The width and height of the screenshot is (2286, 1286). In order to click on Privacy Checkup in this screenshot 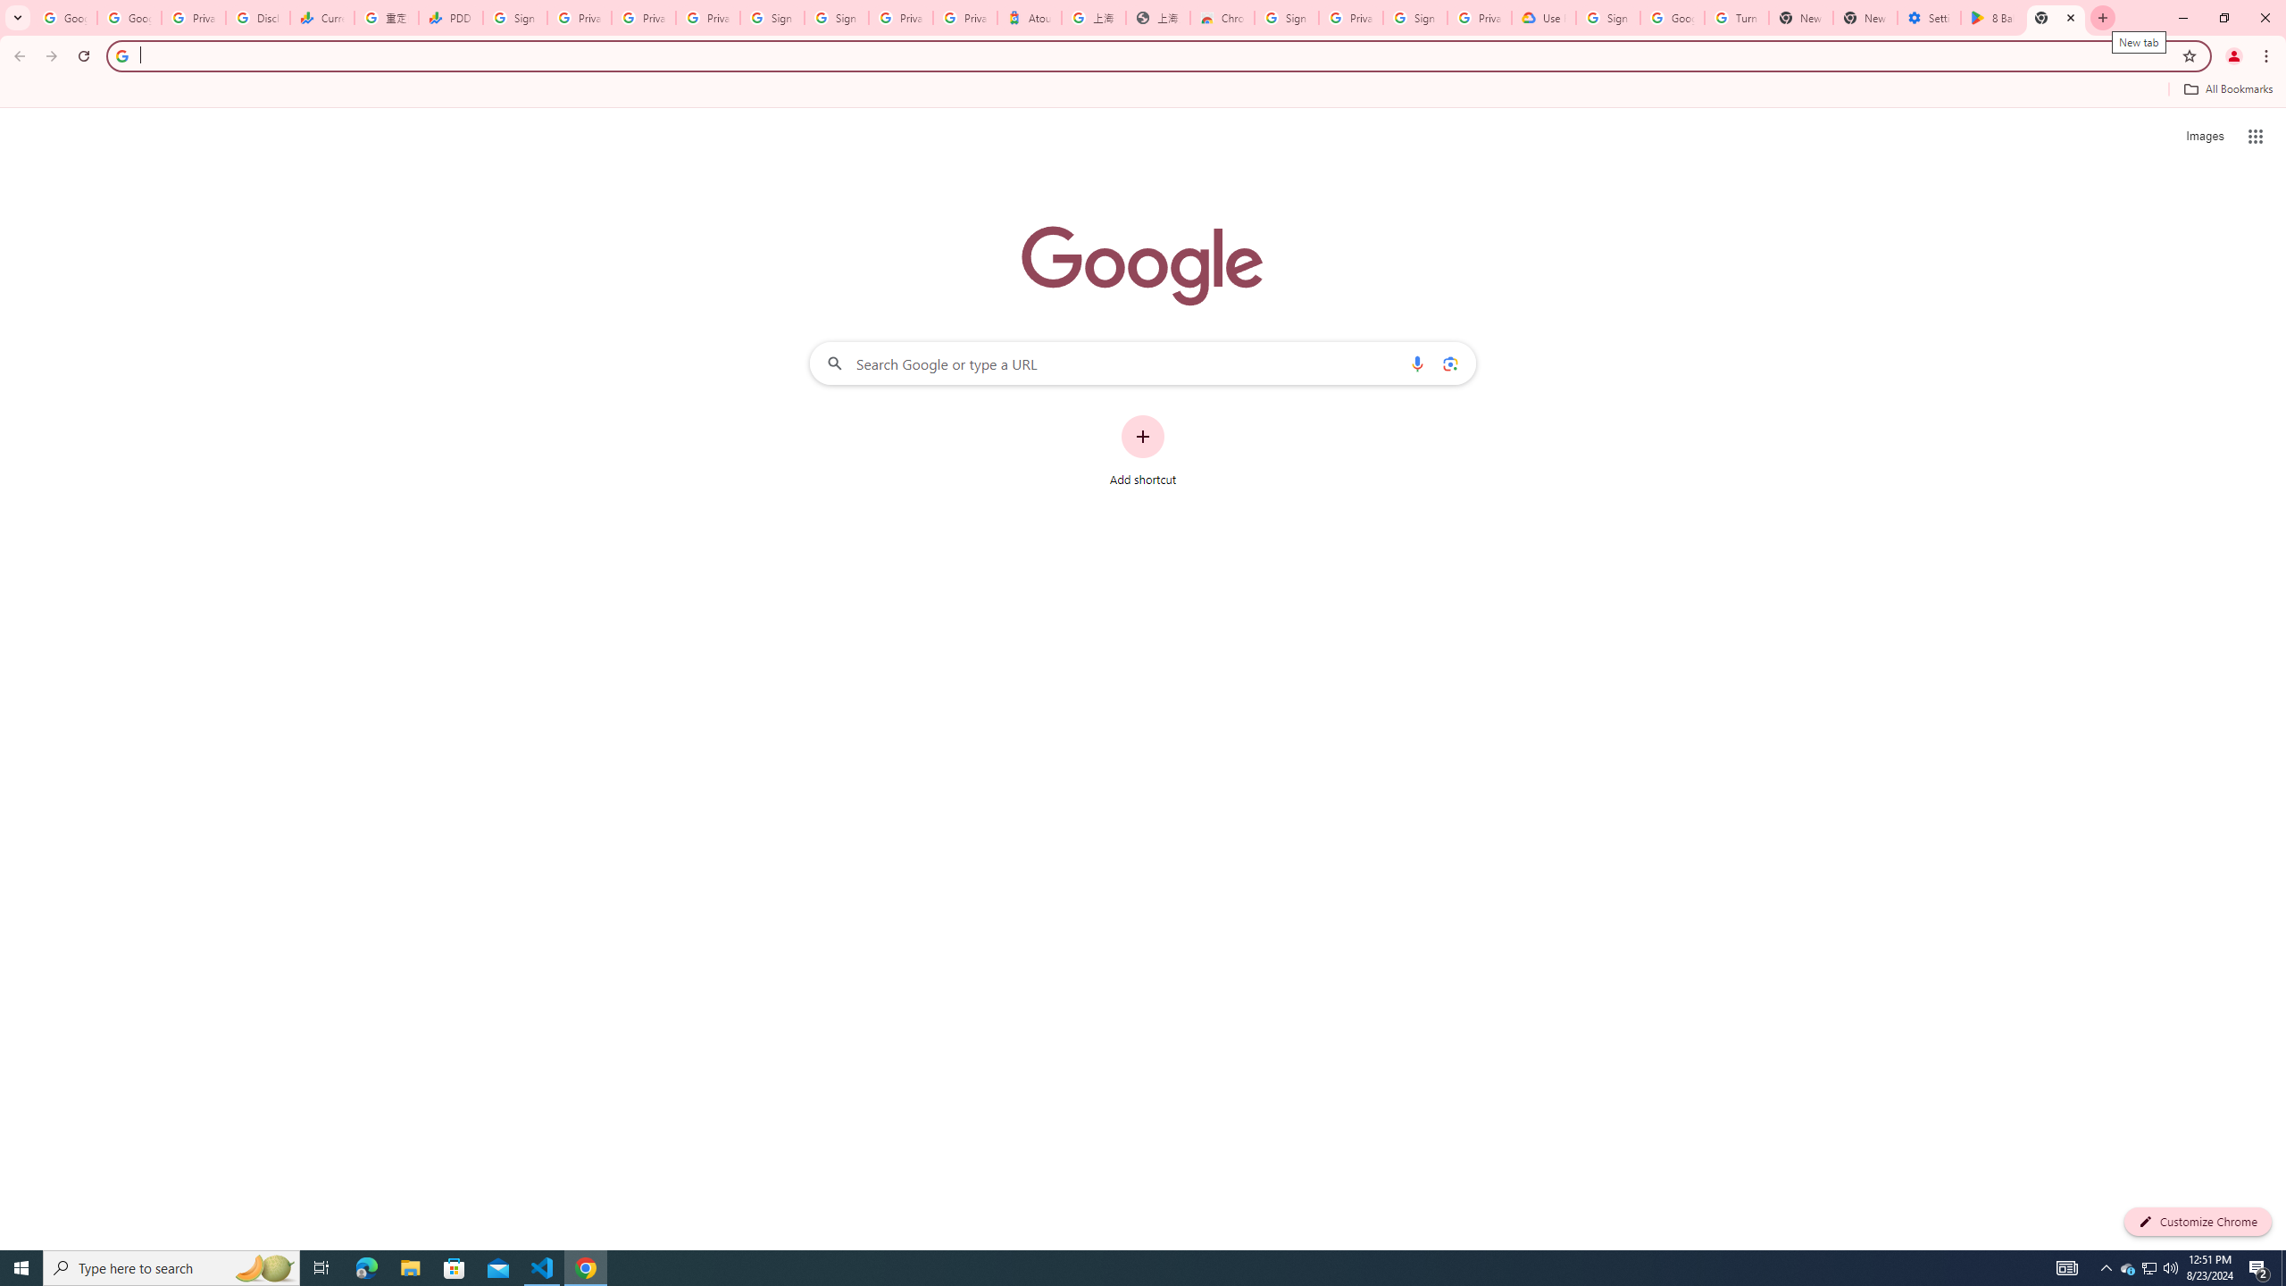, I will do `click(707, 18)`.